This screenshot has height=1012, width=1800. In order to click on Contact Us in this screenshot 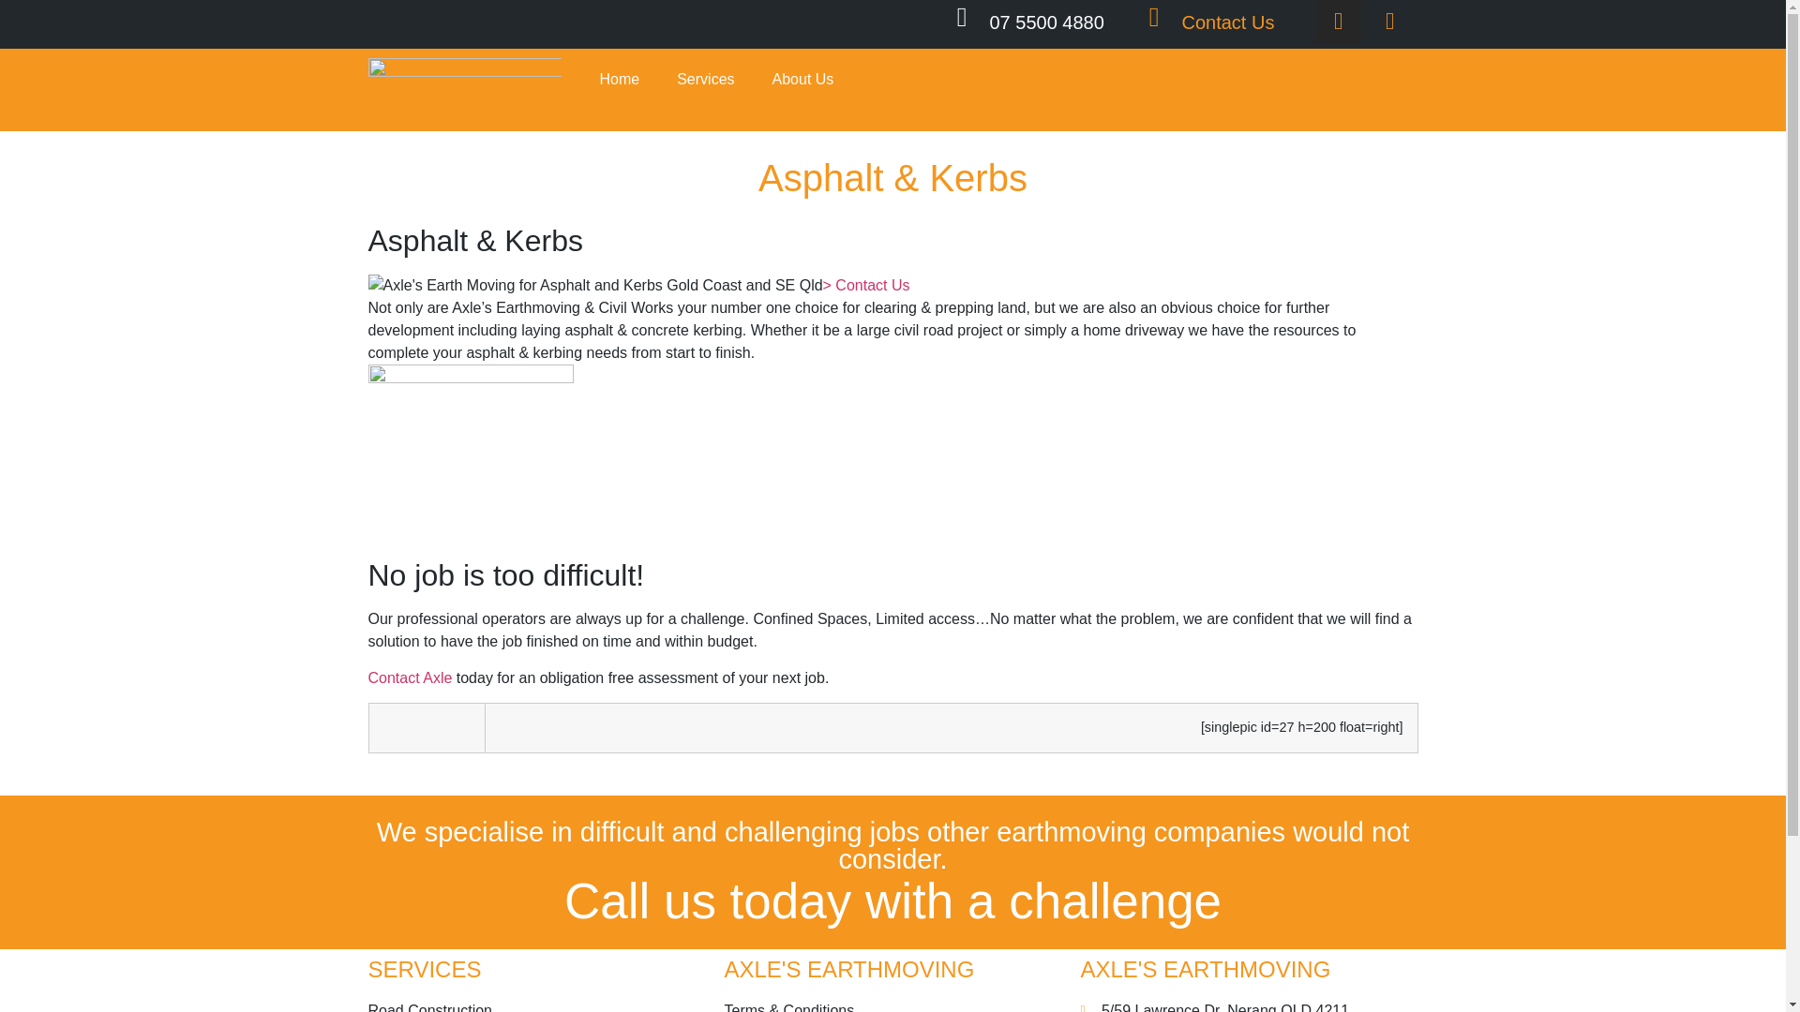, I will do `click(1227, 22)`.